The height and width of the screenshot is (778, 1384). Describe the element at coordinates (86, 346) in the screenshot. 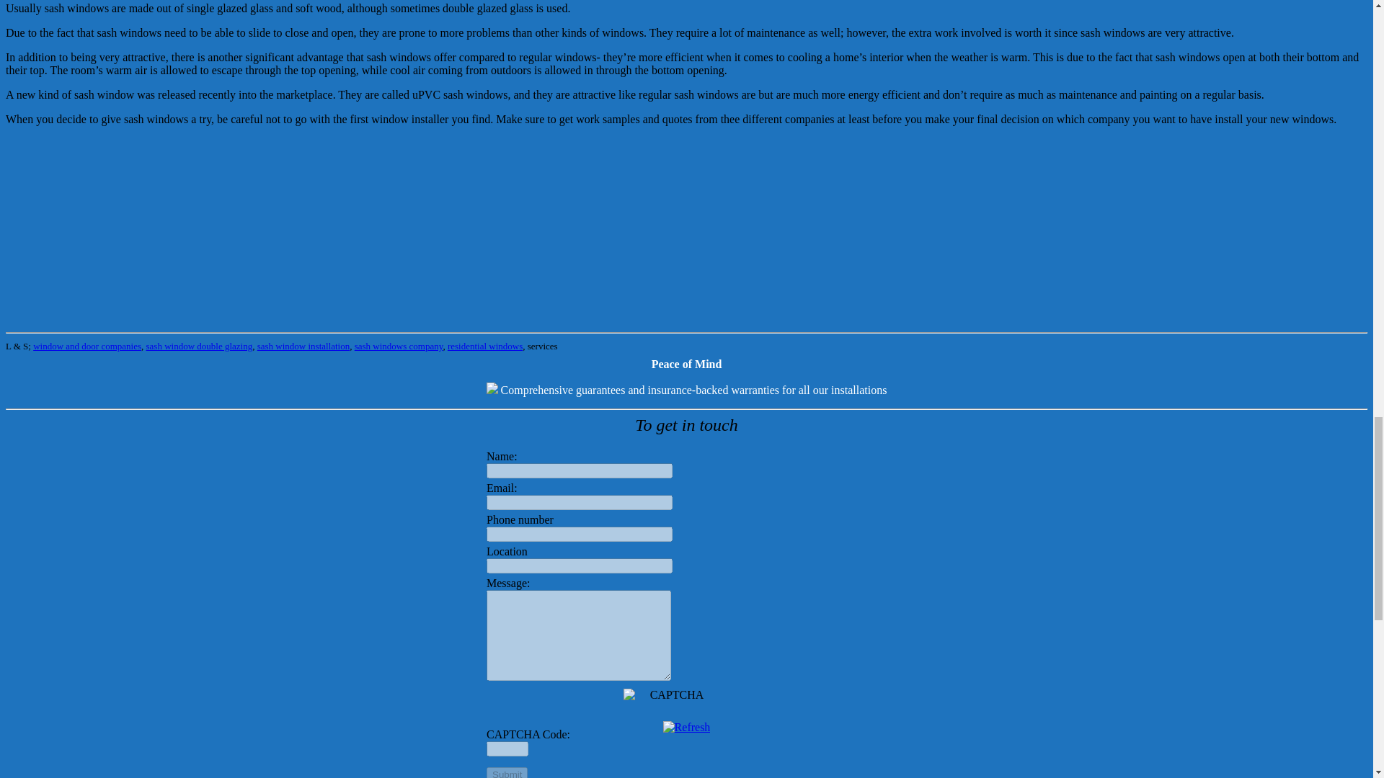

I see `window and door companies` at that location.